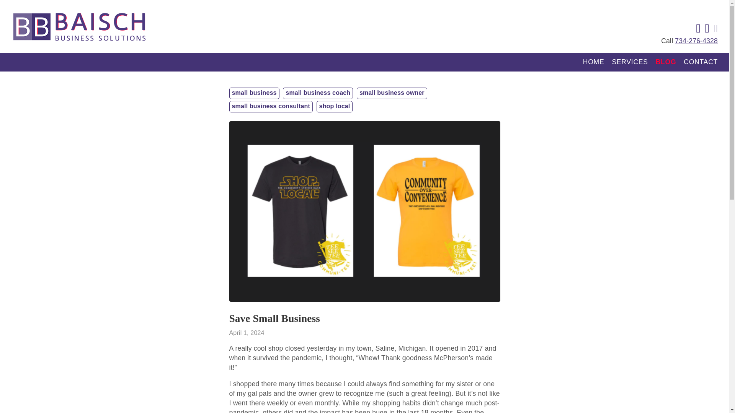 The width and height of the screenshot is (735, 413). Describe the element at coordinates (701, 62) in the screenshot. I see `CONTACT` at that location.